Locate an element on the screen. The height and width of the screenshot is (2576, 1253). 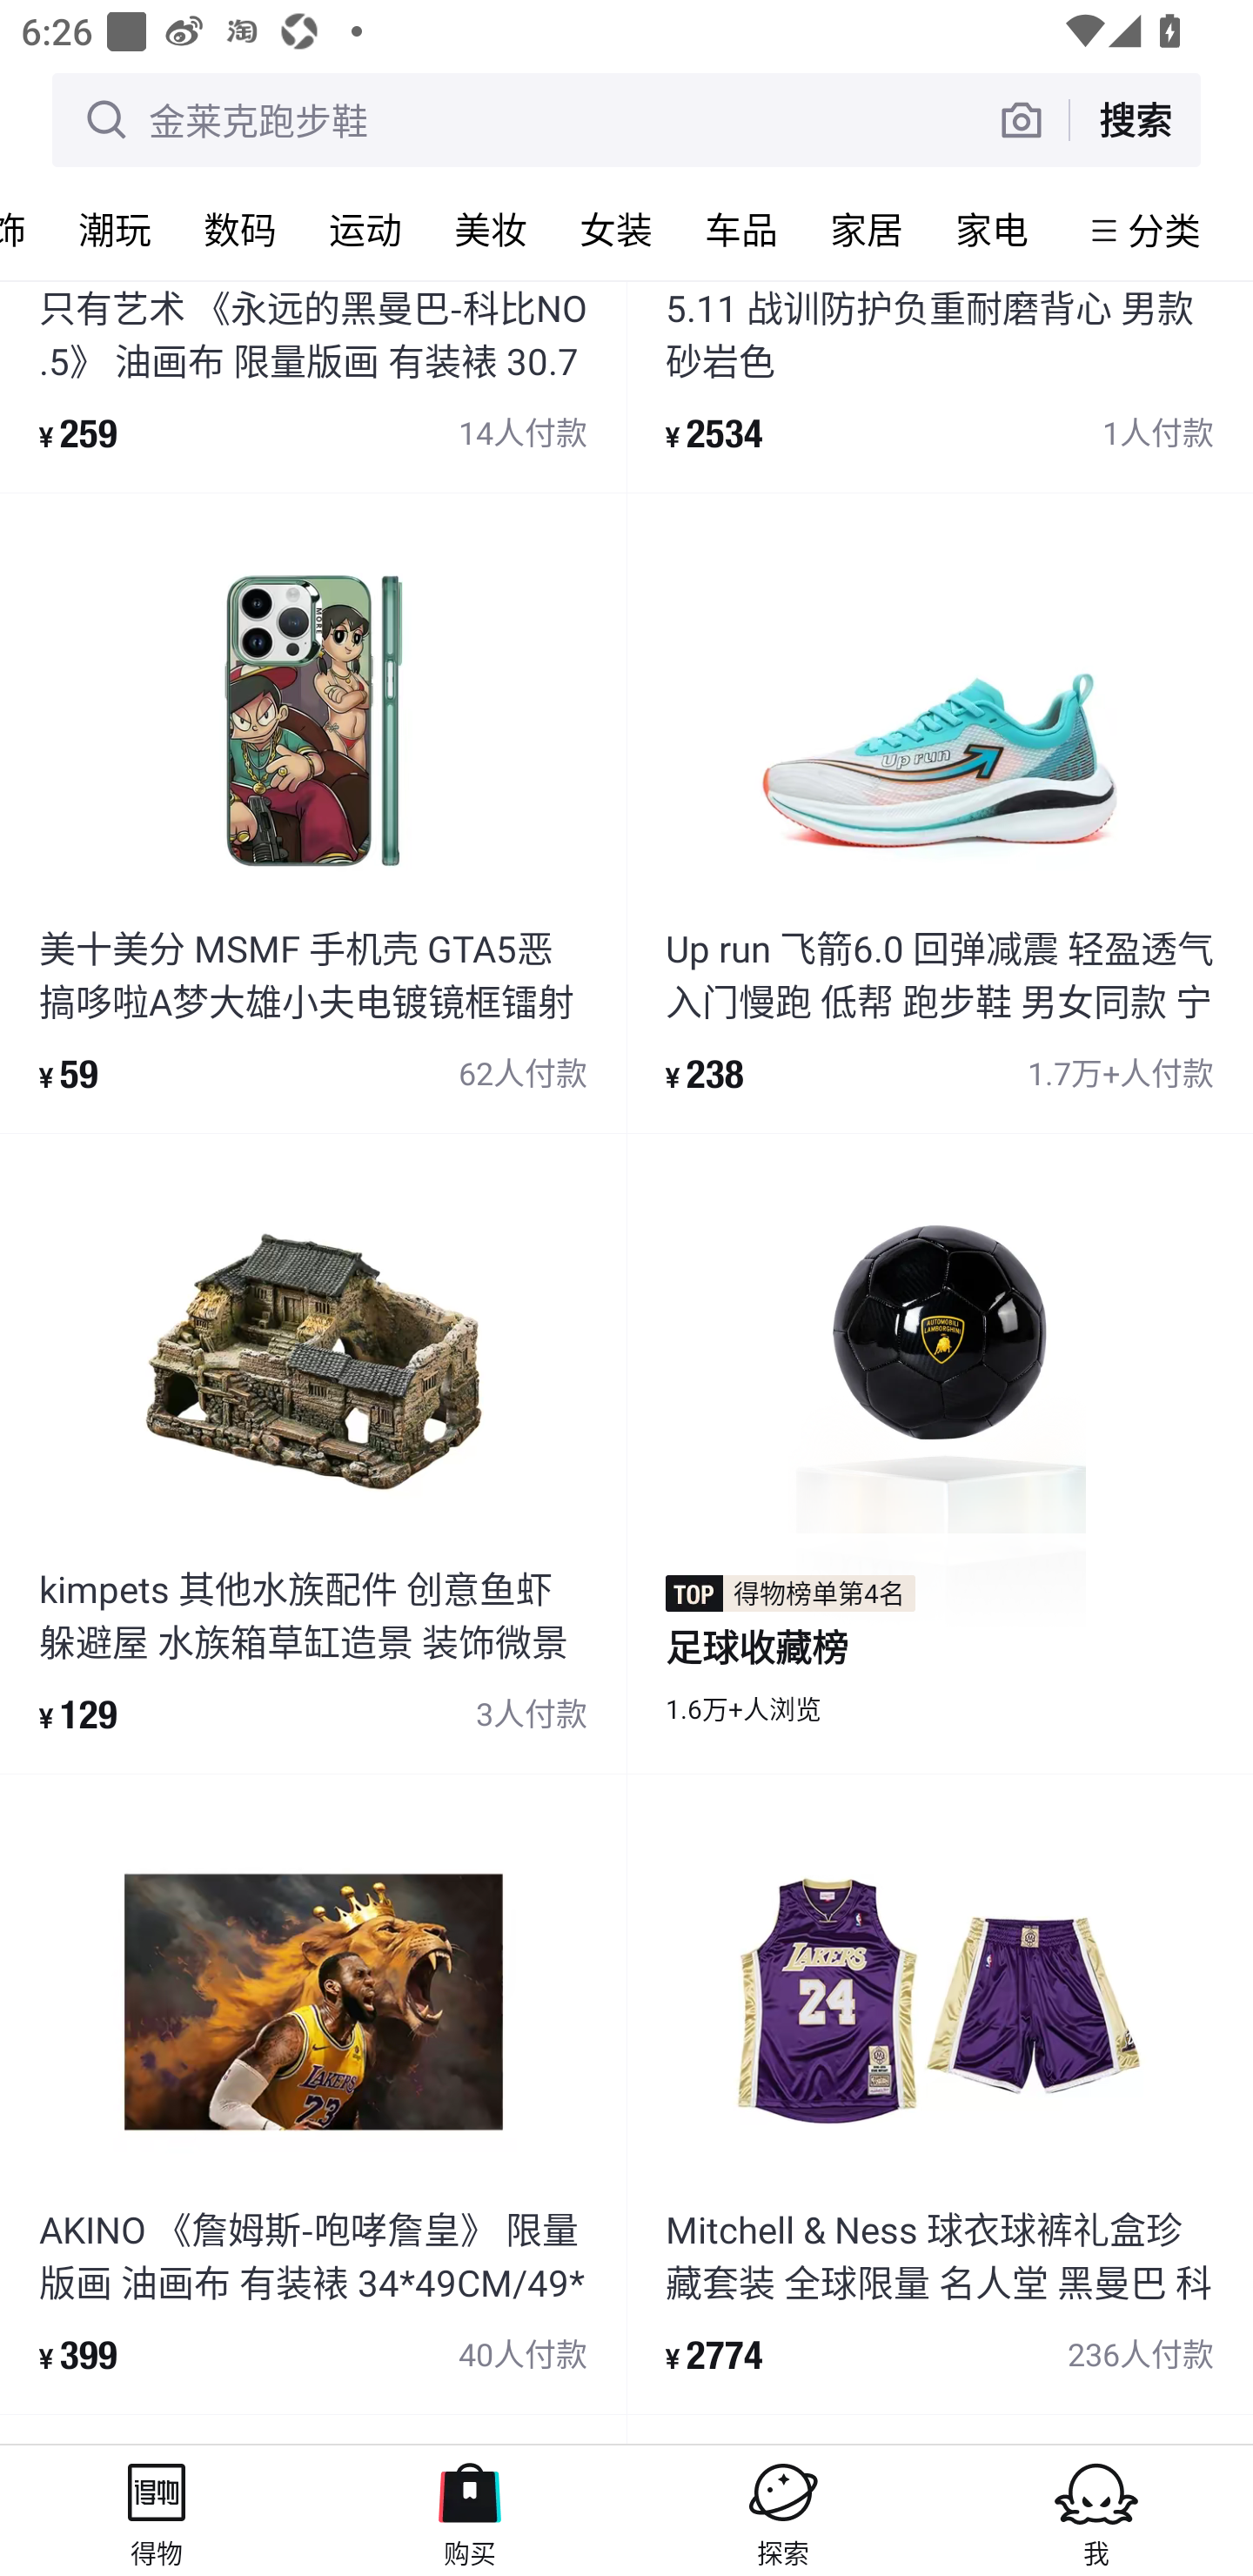
探索 is located at coordinates (783, 2510).